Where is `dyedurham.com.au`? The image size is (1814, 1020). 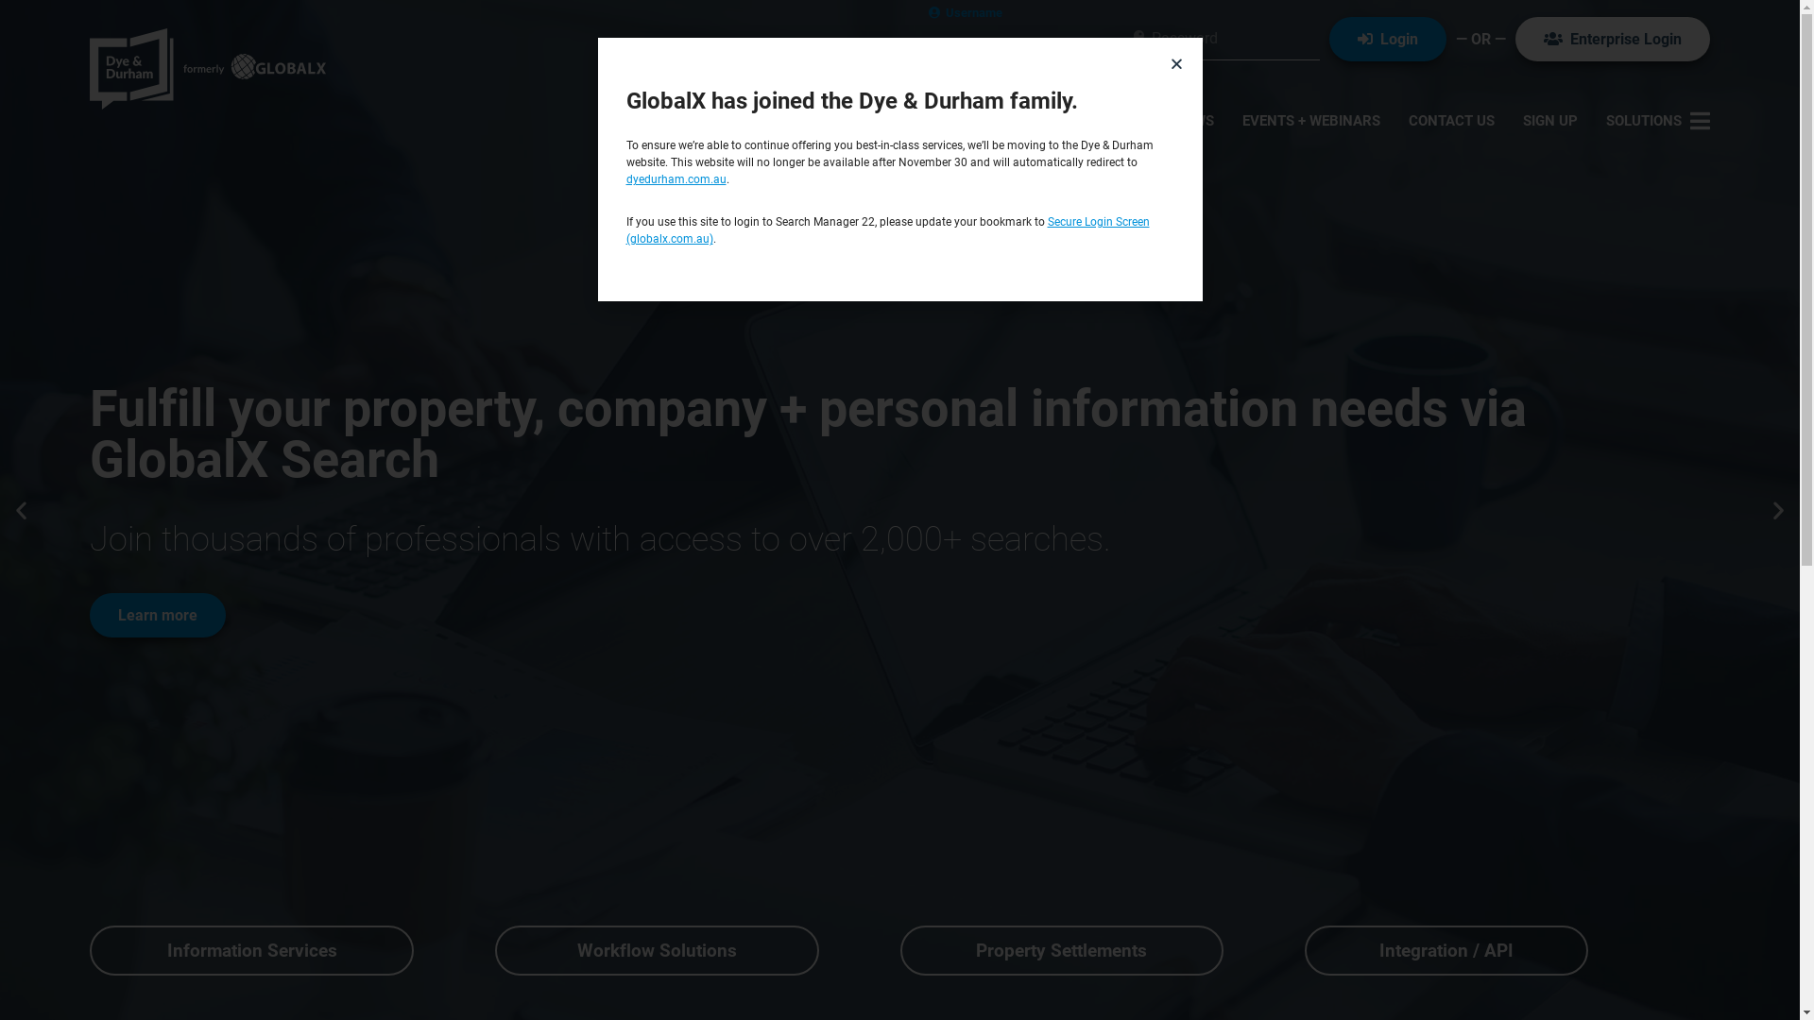
dyedurham.com.au is located at coordinates (676, 179).